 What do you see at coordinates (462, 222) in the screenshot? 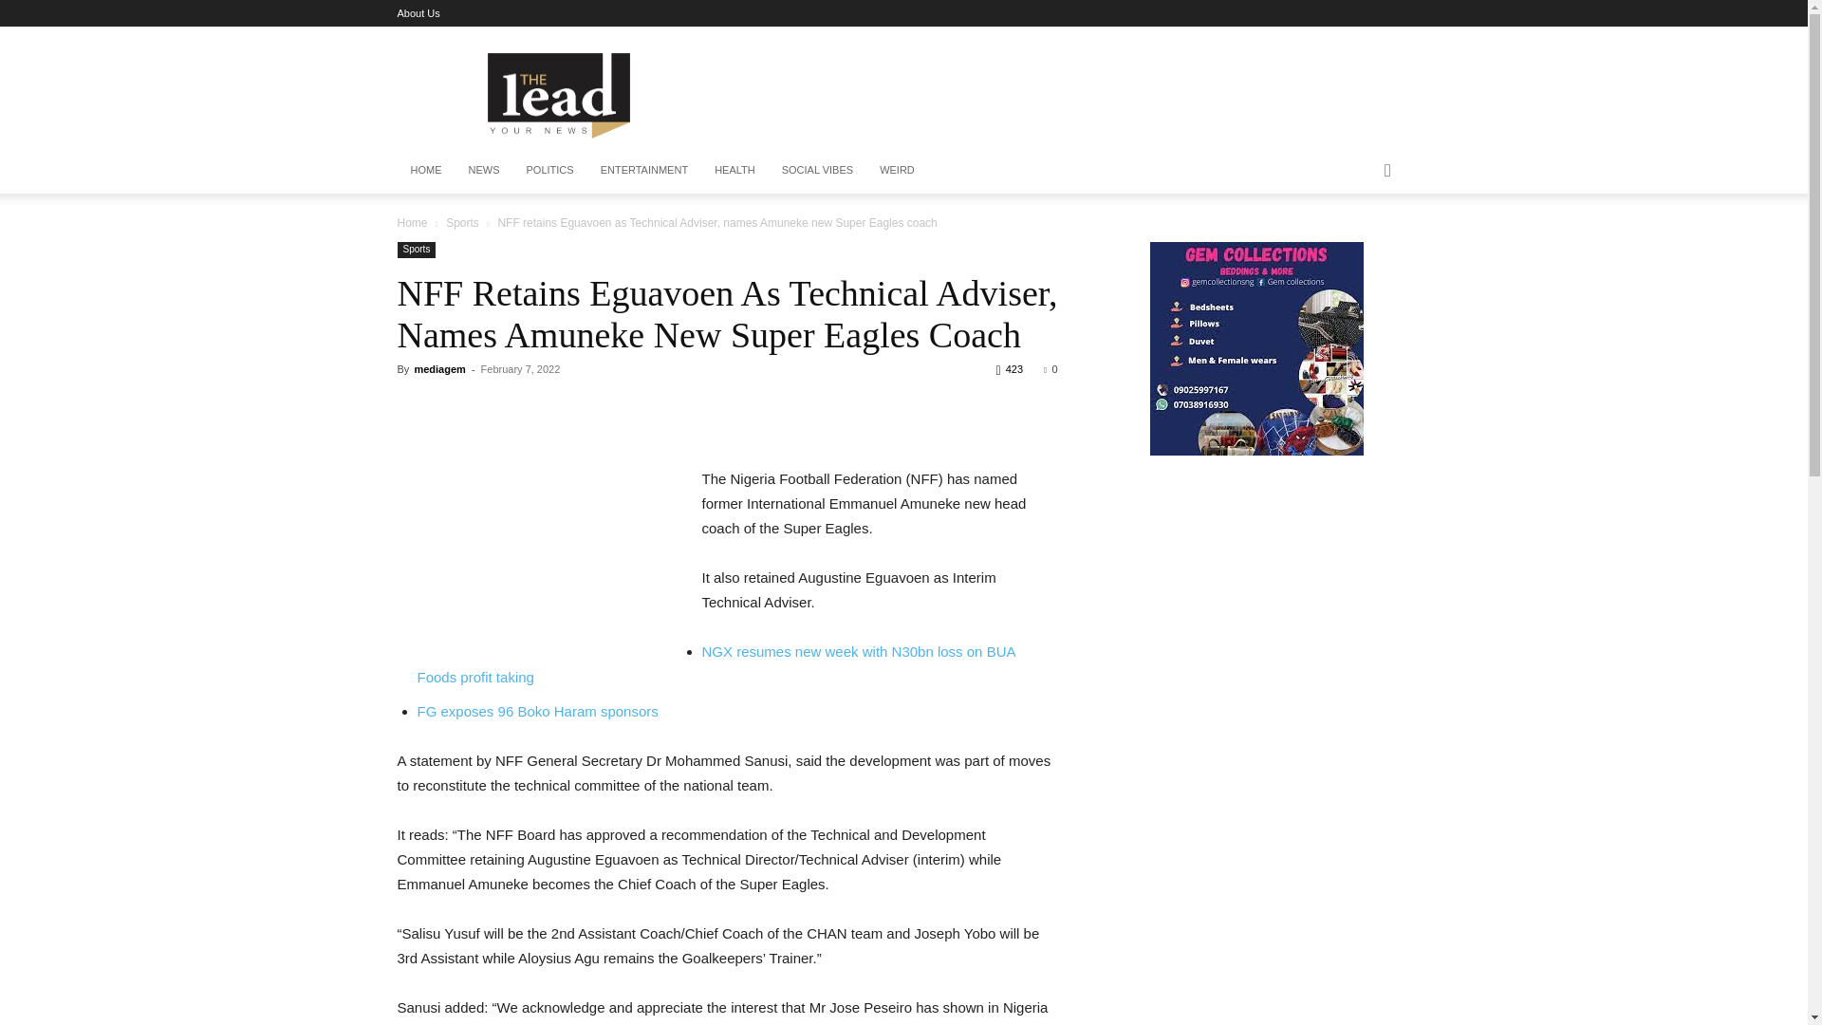
I see `Sports` at bounding box center [462, 222].